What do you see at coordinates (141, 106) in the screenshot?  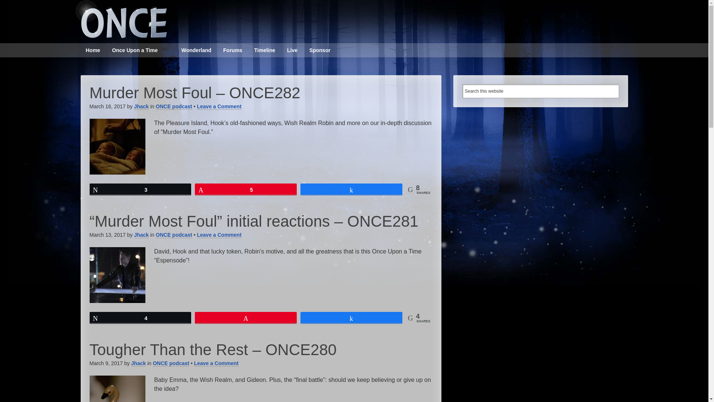 I see `Jhack` at bounding box center [141, 106].